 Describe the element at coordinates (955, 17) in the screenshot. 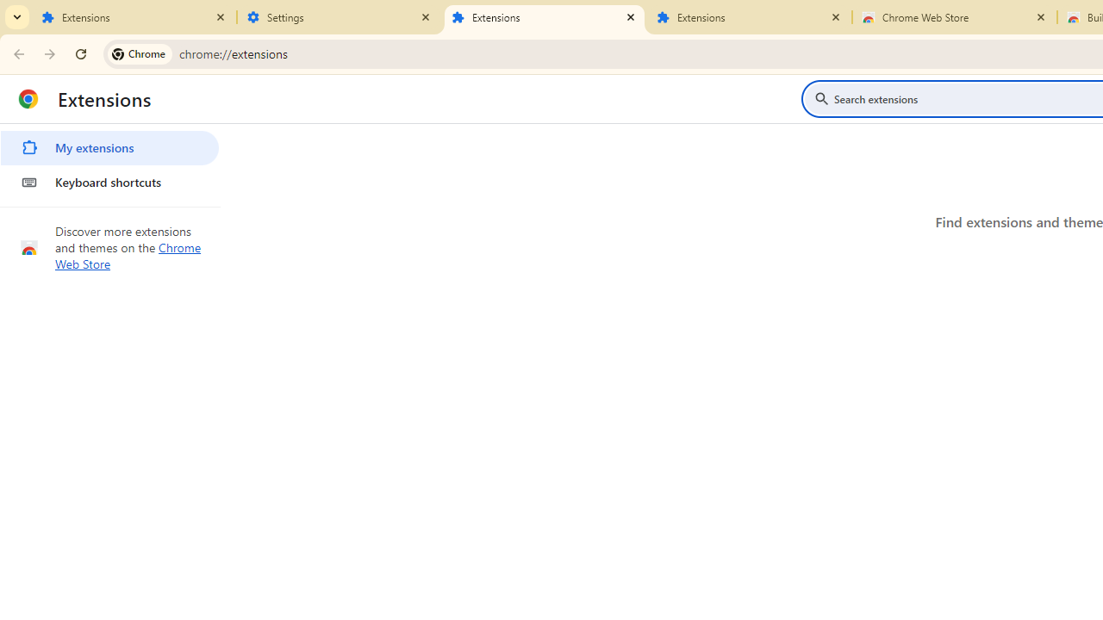

I see `Chrome Web Store` at that location.